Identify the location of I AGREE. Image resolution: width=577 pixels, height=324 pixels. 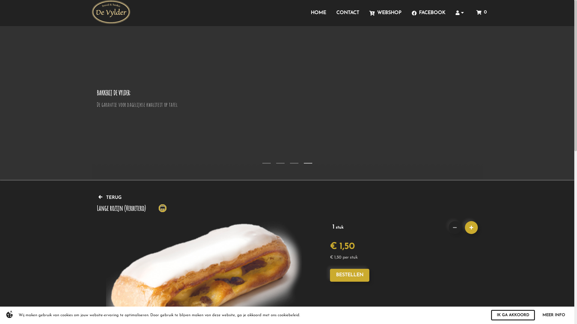
(524, 315).